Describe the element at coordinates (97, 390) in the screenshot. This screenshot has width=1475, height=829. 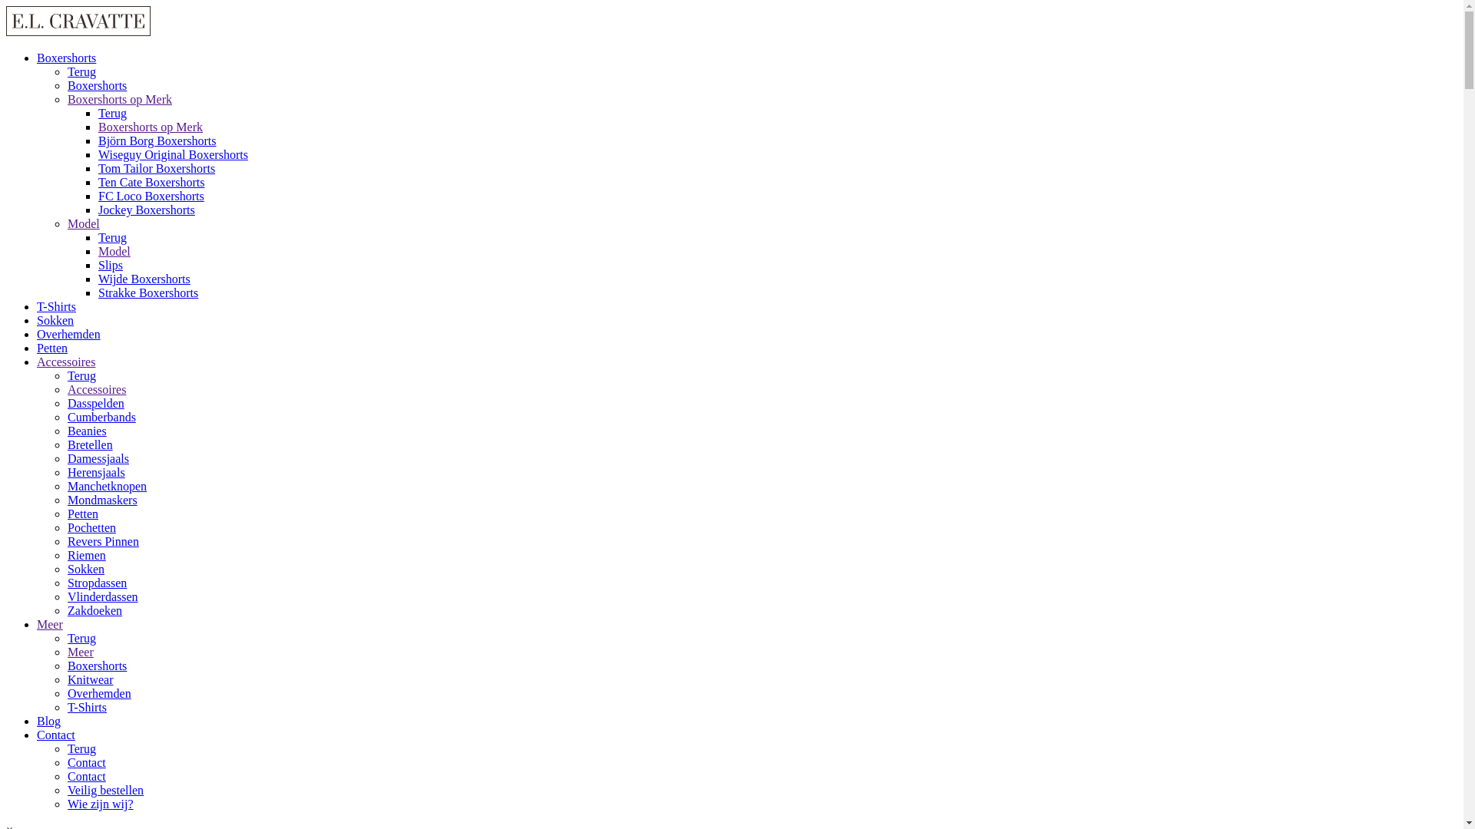
I see `Accessoires` at that location.